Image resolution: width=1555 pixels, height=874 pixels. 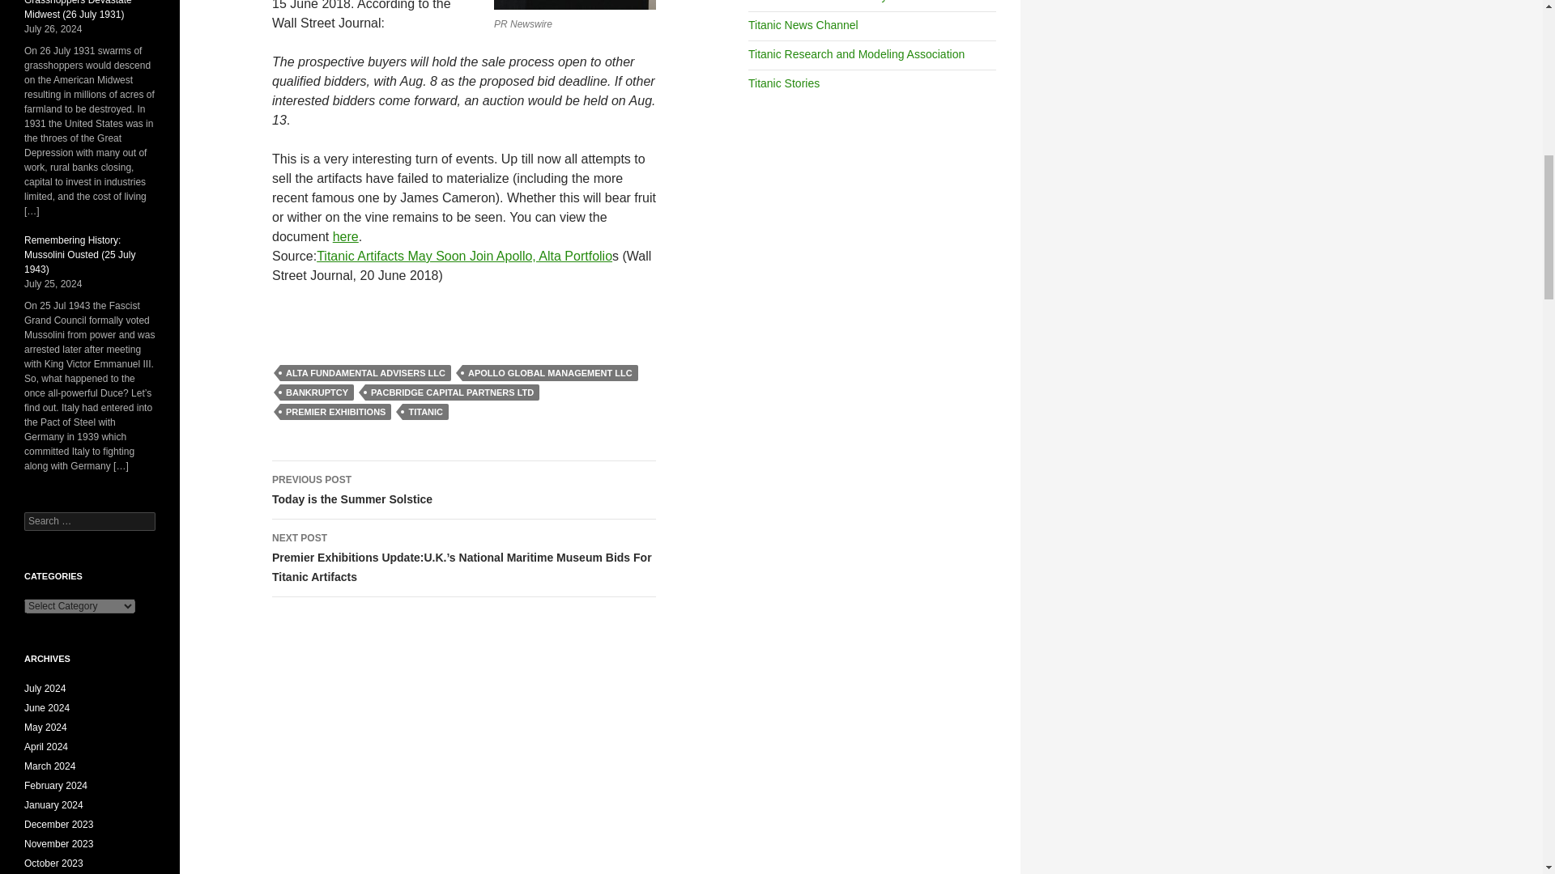 I want to click on Titanic Artifacts May Soon Join Apollo, Alta Portfolio, so click(x=465, y=256).